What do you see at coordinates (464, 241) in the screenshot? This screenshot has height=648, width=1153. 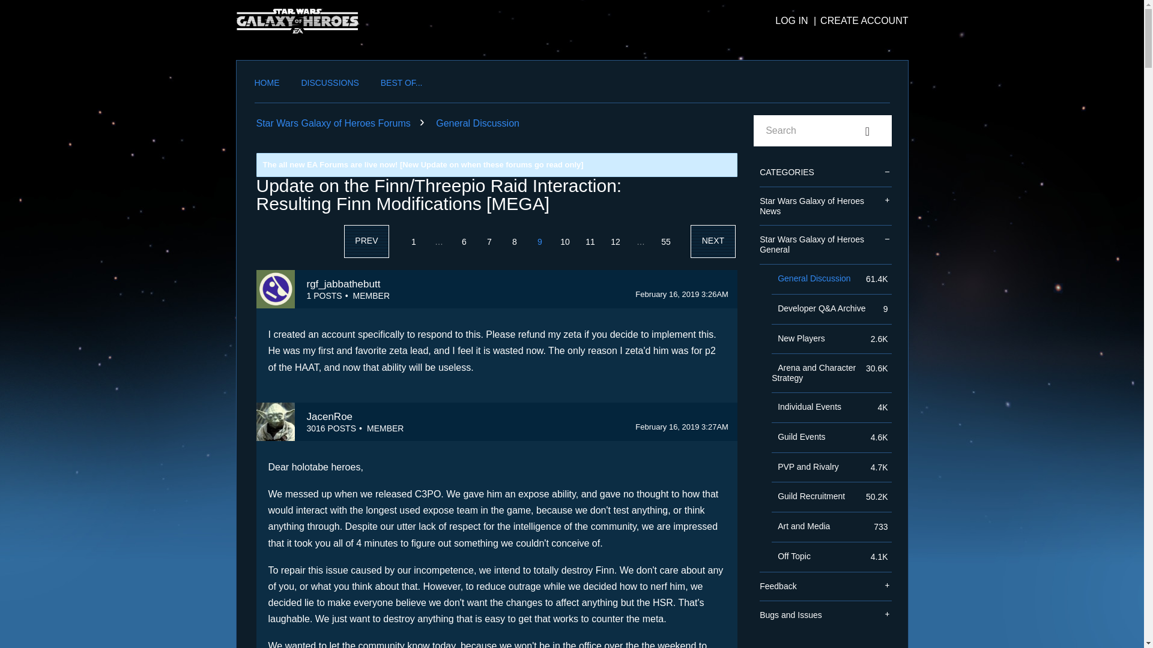 I see `6` at bounding box center [464, 241].